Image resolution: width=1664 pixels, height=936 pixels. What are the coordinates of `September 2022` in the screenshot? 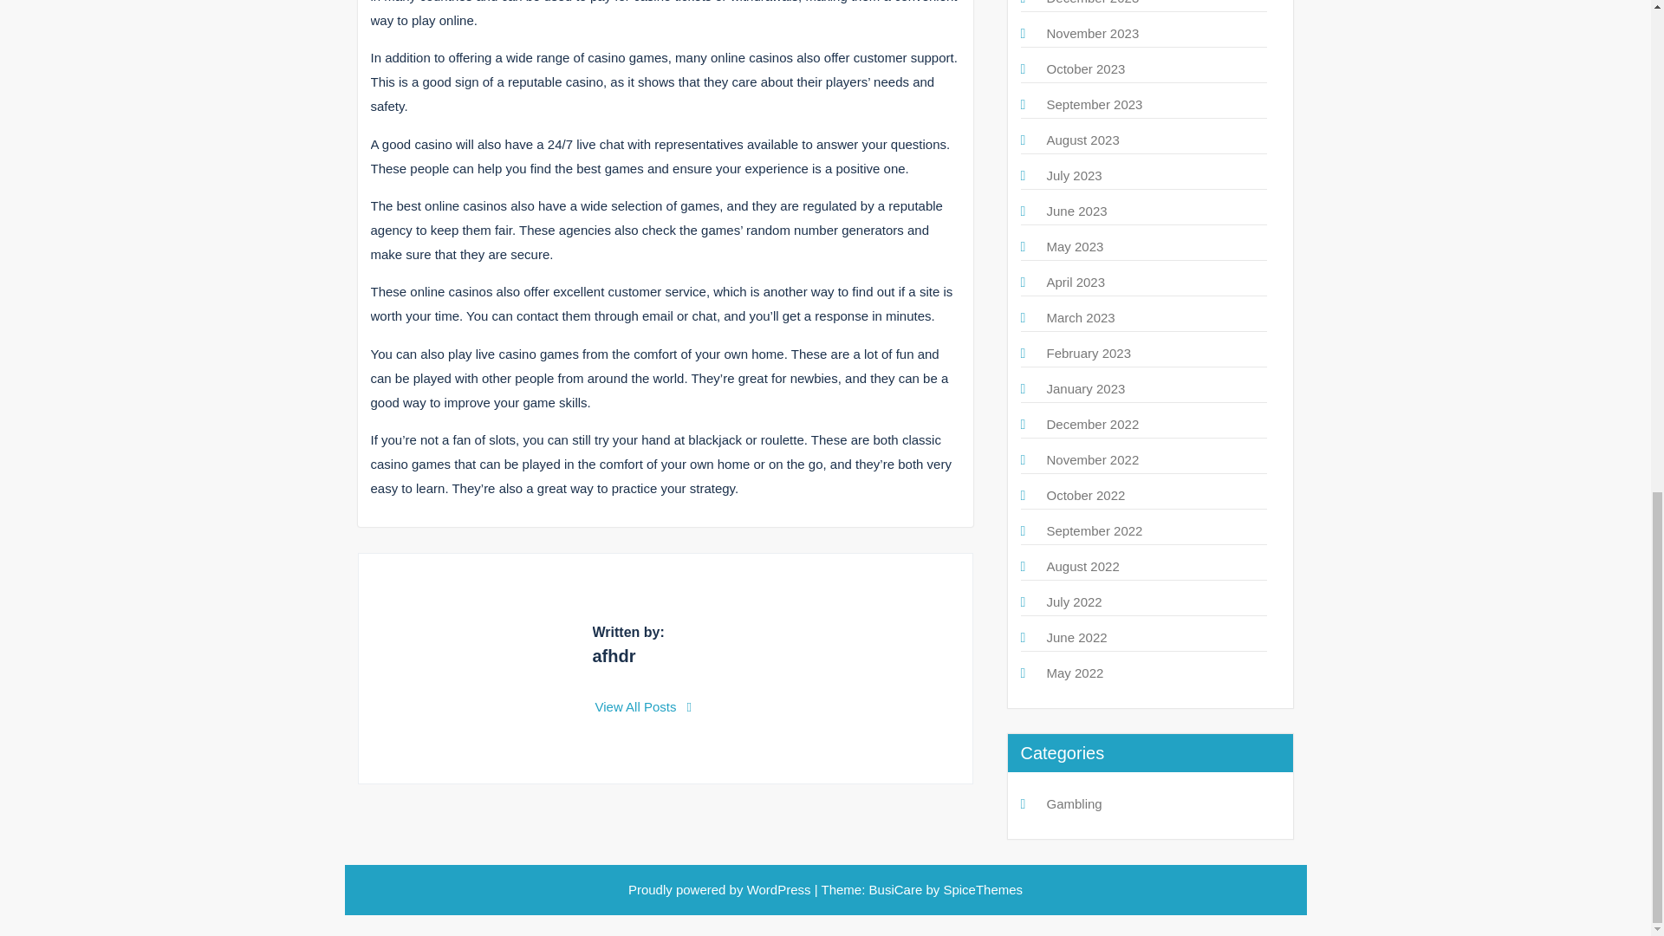 It's located at (1095, 530).